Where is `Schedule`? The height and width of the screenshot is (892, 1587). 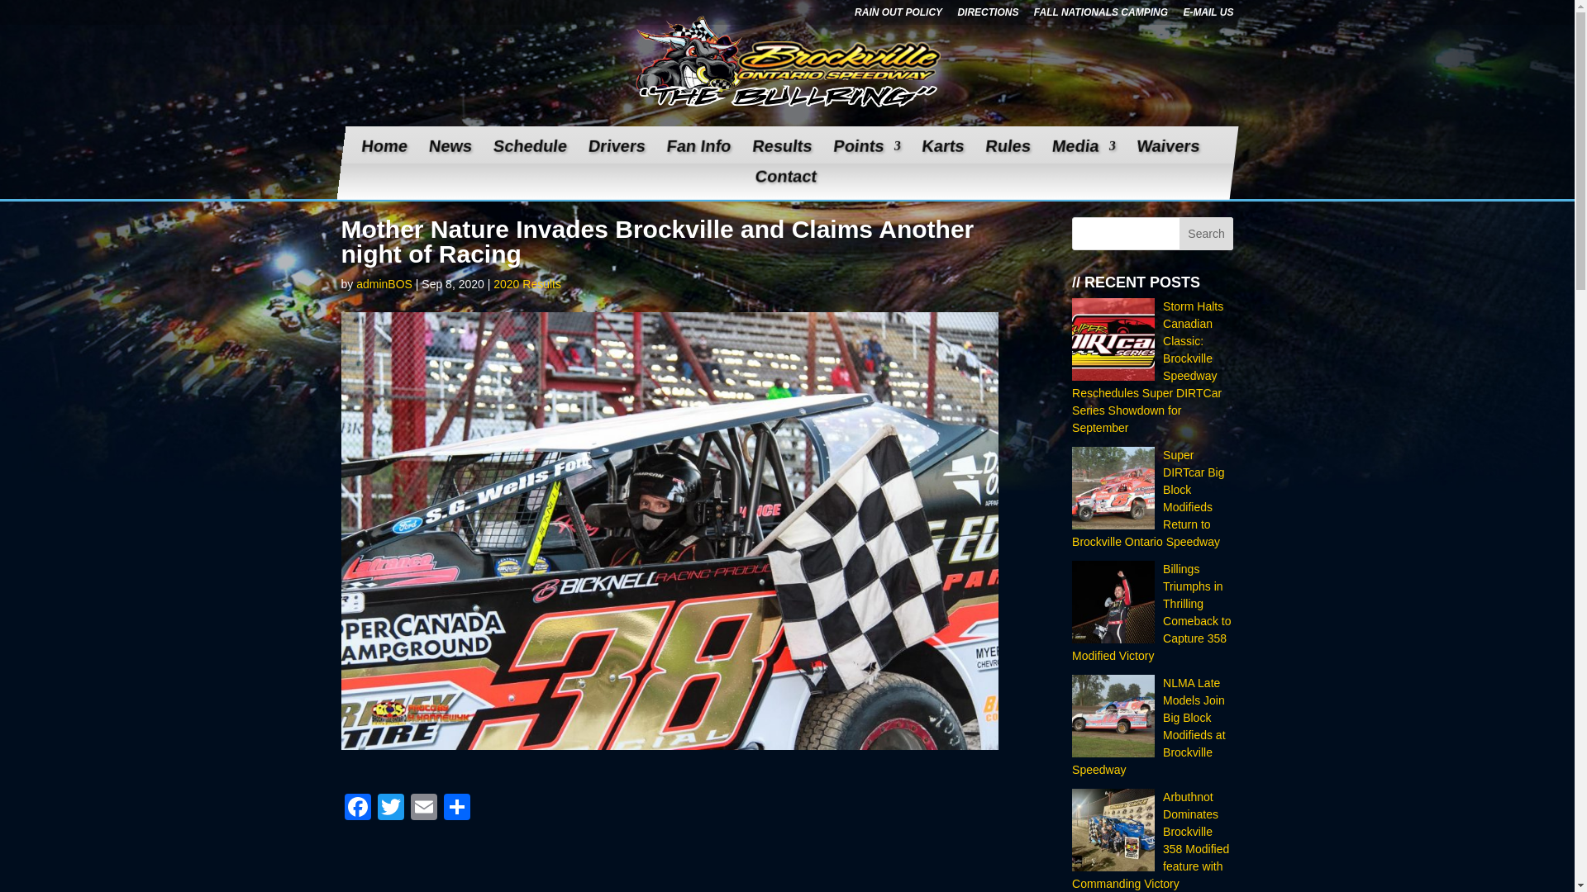
Schedule is located at coordinates (527, 155).